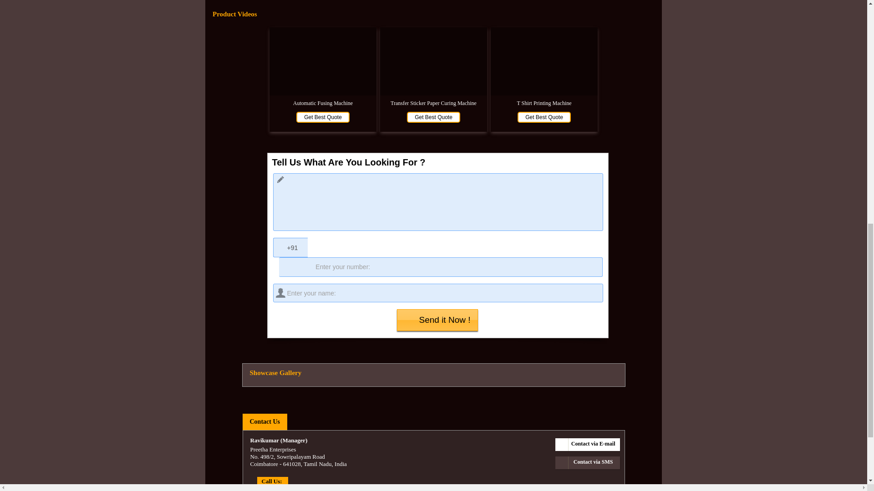 This screenshot has width=874, height=491. Describe the element at coordinates (433, 103) in the screenshot. I see `Transfer Sticker Paper Curing Machine` at that location.